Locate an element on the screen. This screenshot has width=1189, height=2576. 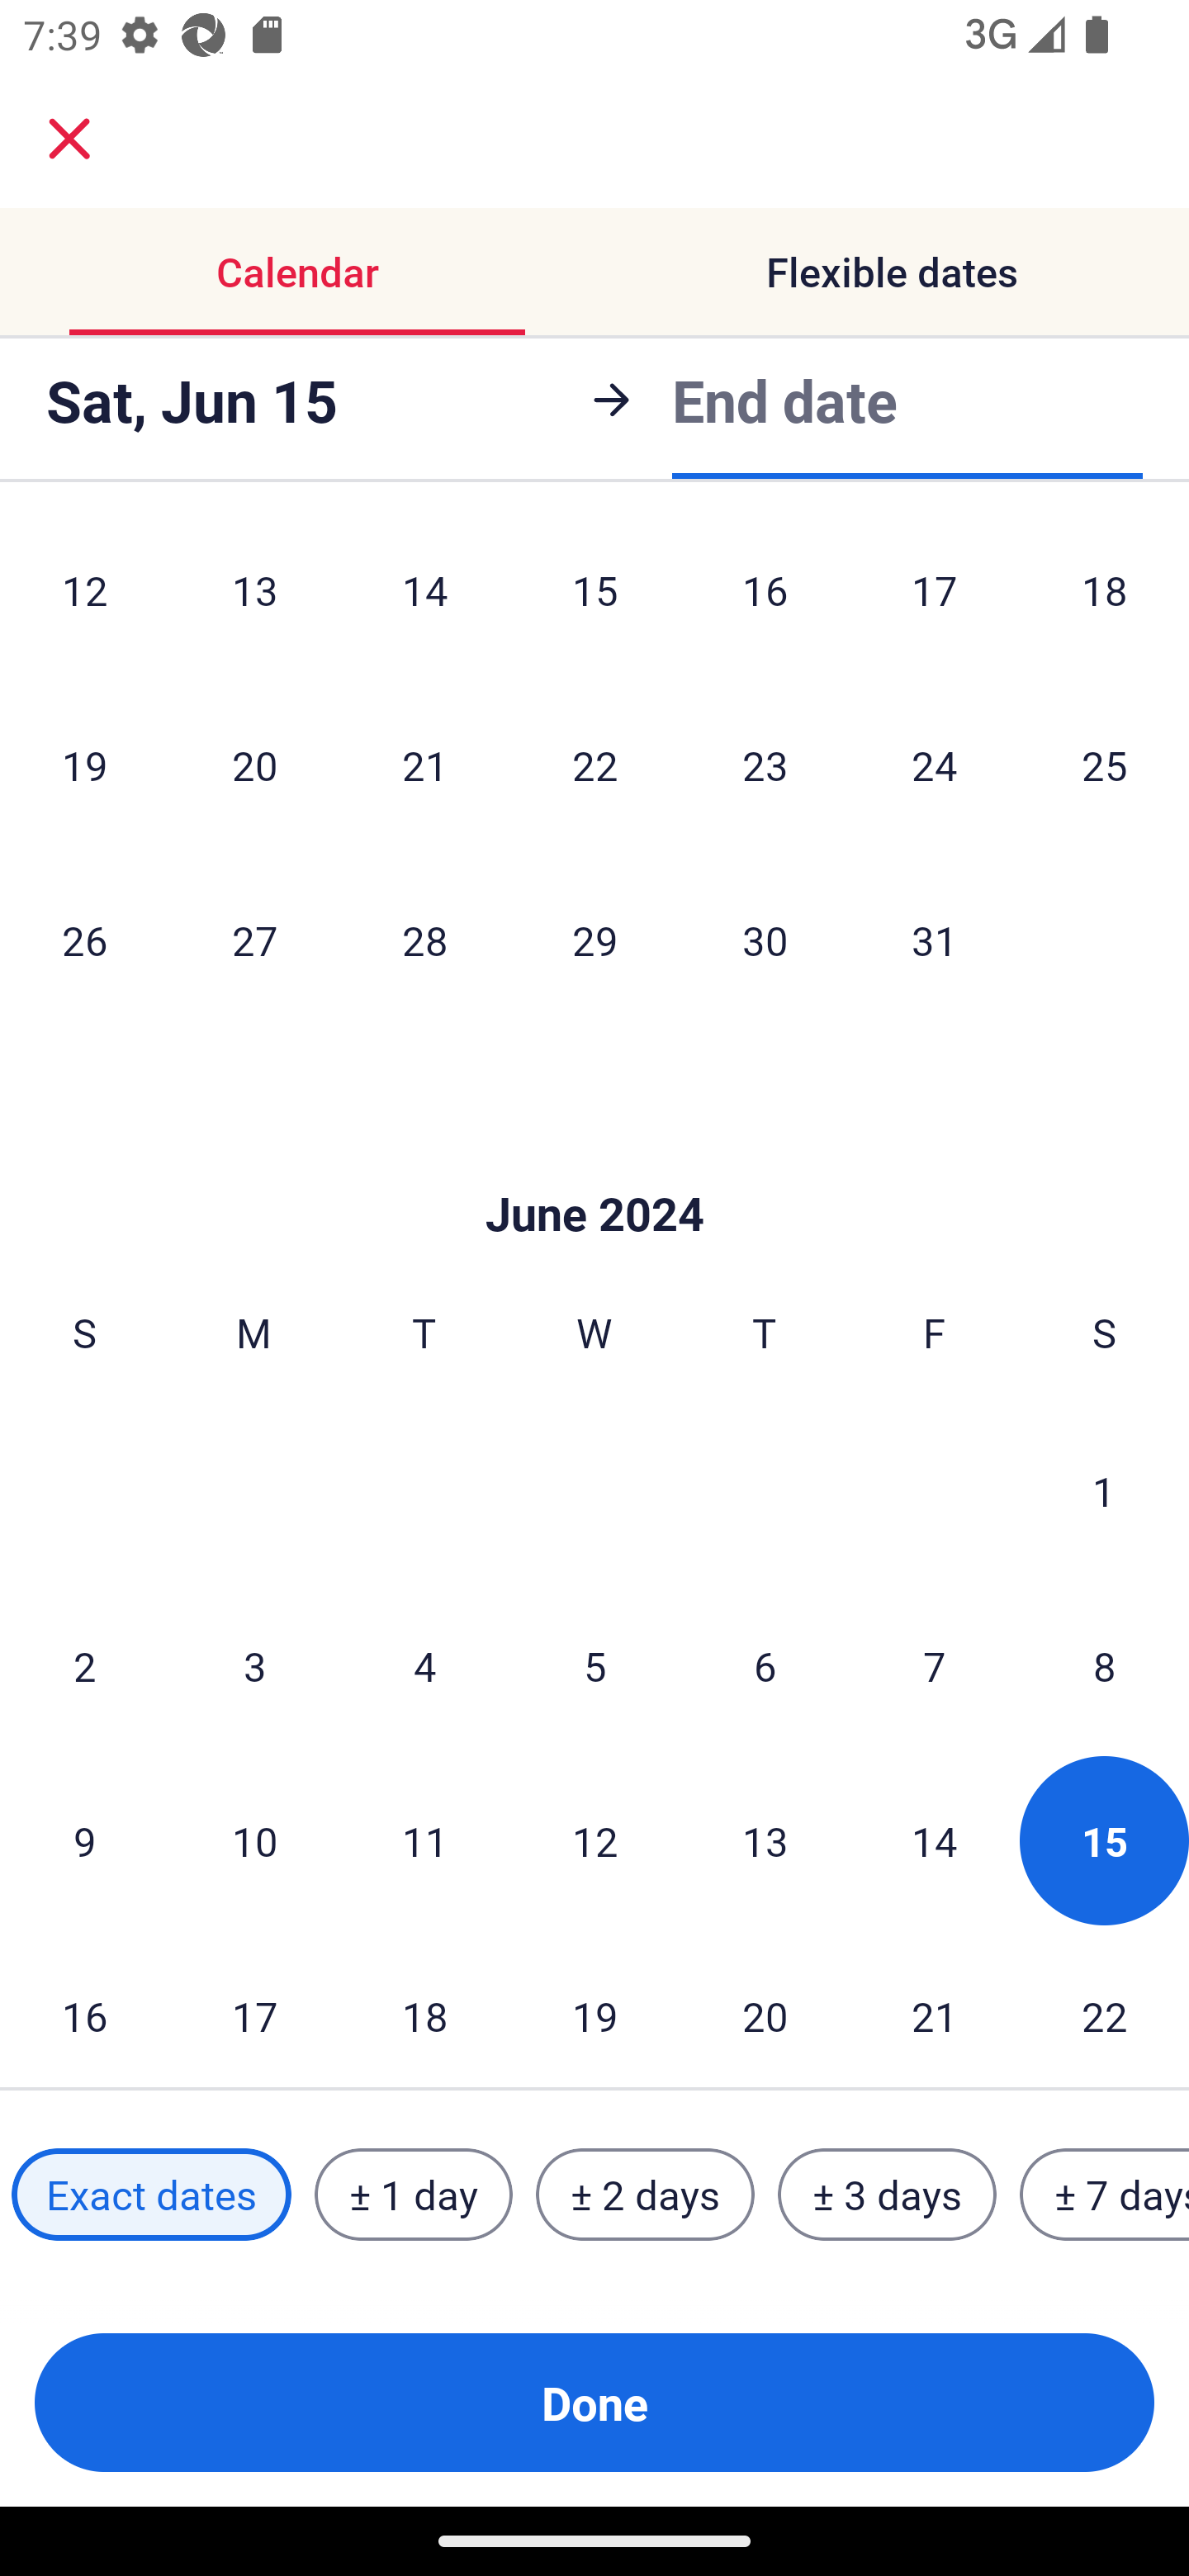
21 Friday, June 21, 2024 is located at coordinates (935, 2010).